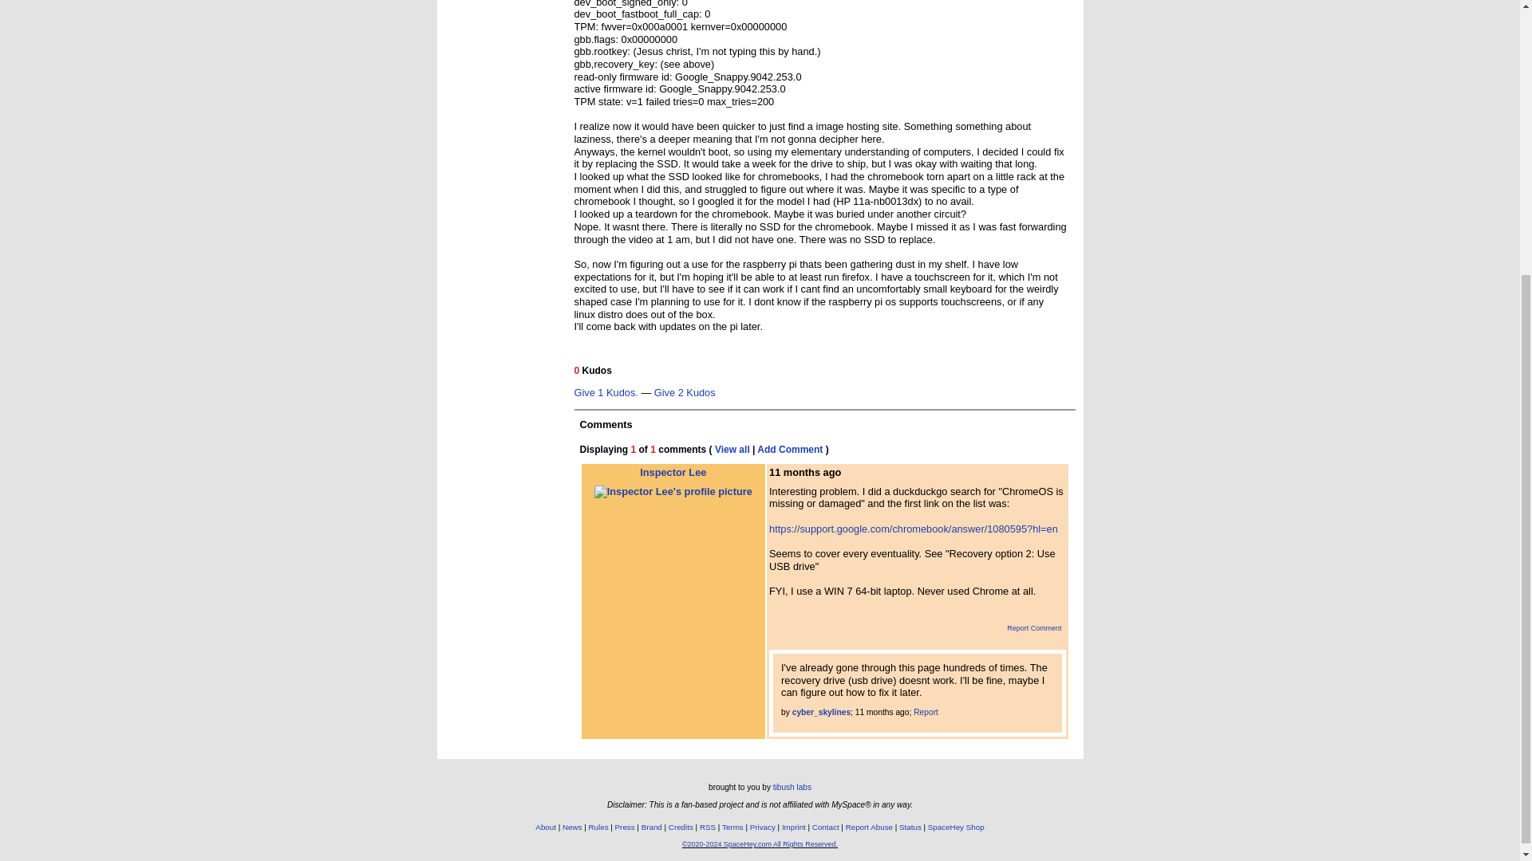 Image resolution: width=1532 pixels, height=861 pixels. I want to click on About, so click(545, 828).